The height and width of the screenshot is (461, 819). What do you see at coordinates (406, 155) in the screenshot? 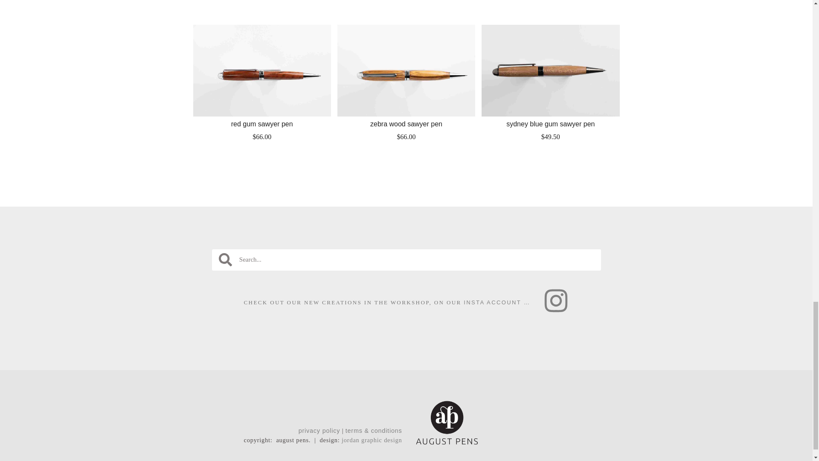
I see `ADD TO CART` at bounding box center [406, 155].